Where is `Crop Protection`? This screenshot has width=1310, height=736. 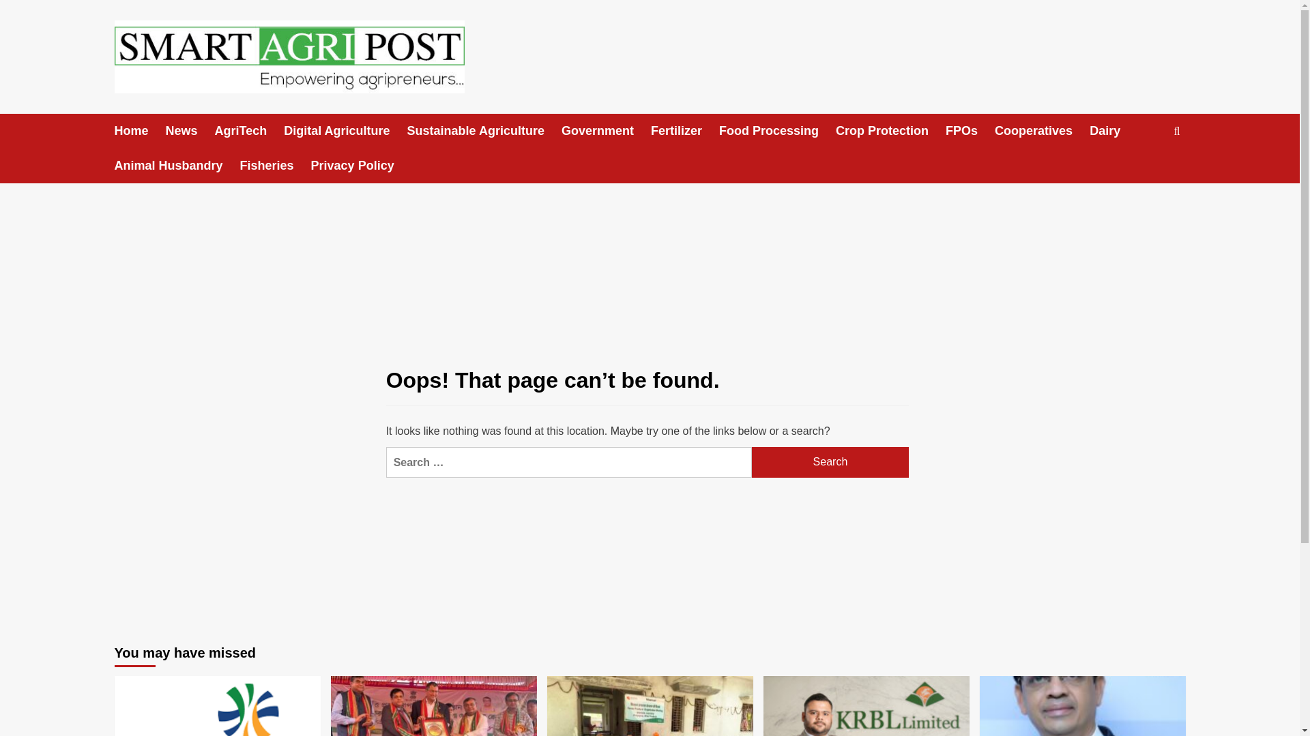 Crop Protection is located at coordinates (890, 131).